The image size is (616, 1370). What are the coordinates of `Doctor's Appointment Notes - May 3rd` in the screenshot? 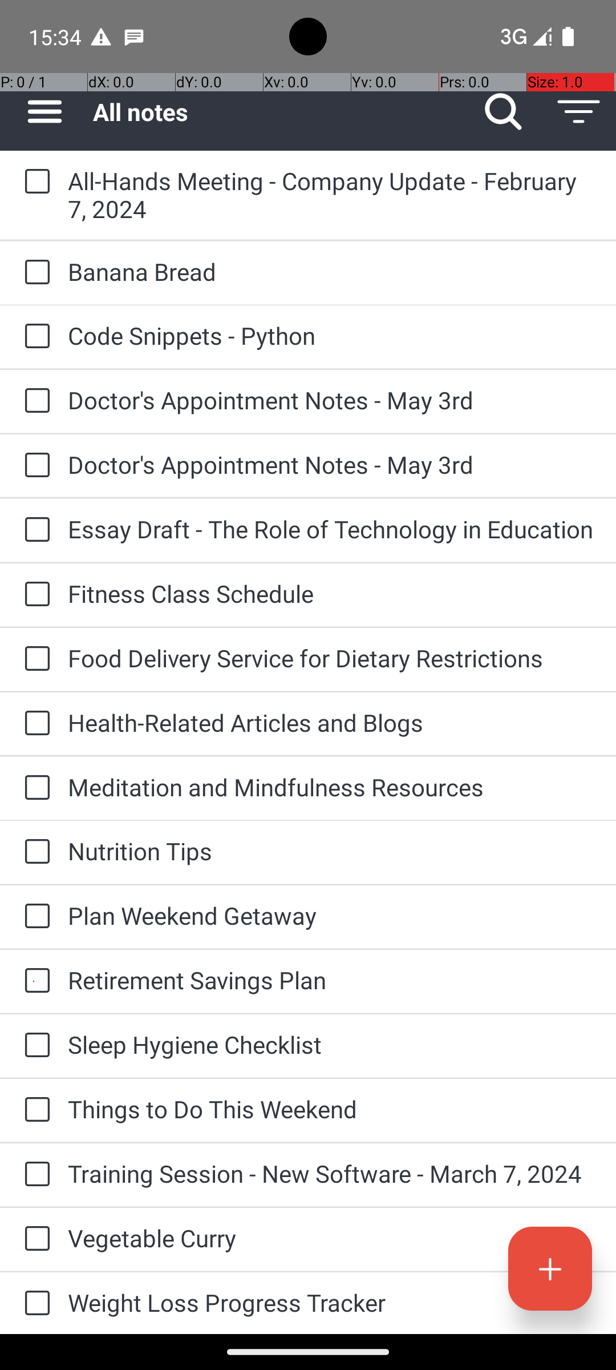 It's located at (331, 400).